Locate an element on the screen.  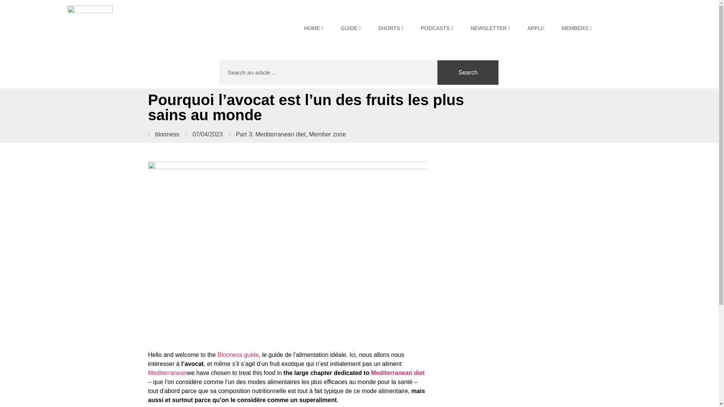
Mediterranean diet is located at coordinates (397, 372).